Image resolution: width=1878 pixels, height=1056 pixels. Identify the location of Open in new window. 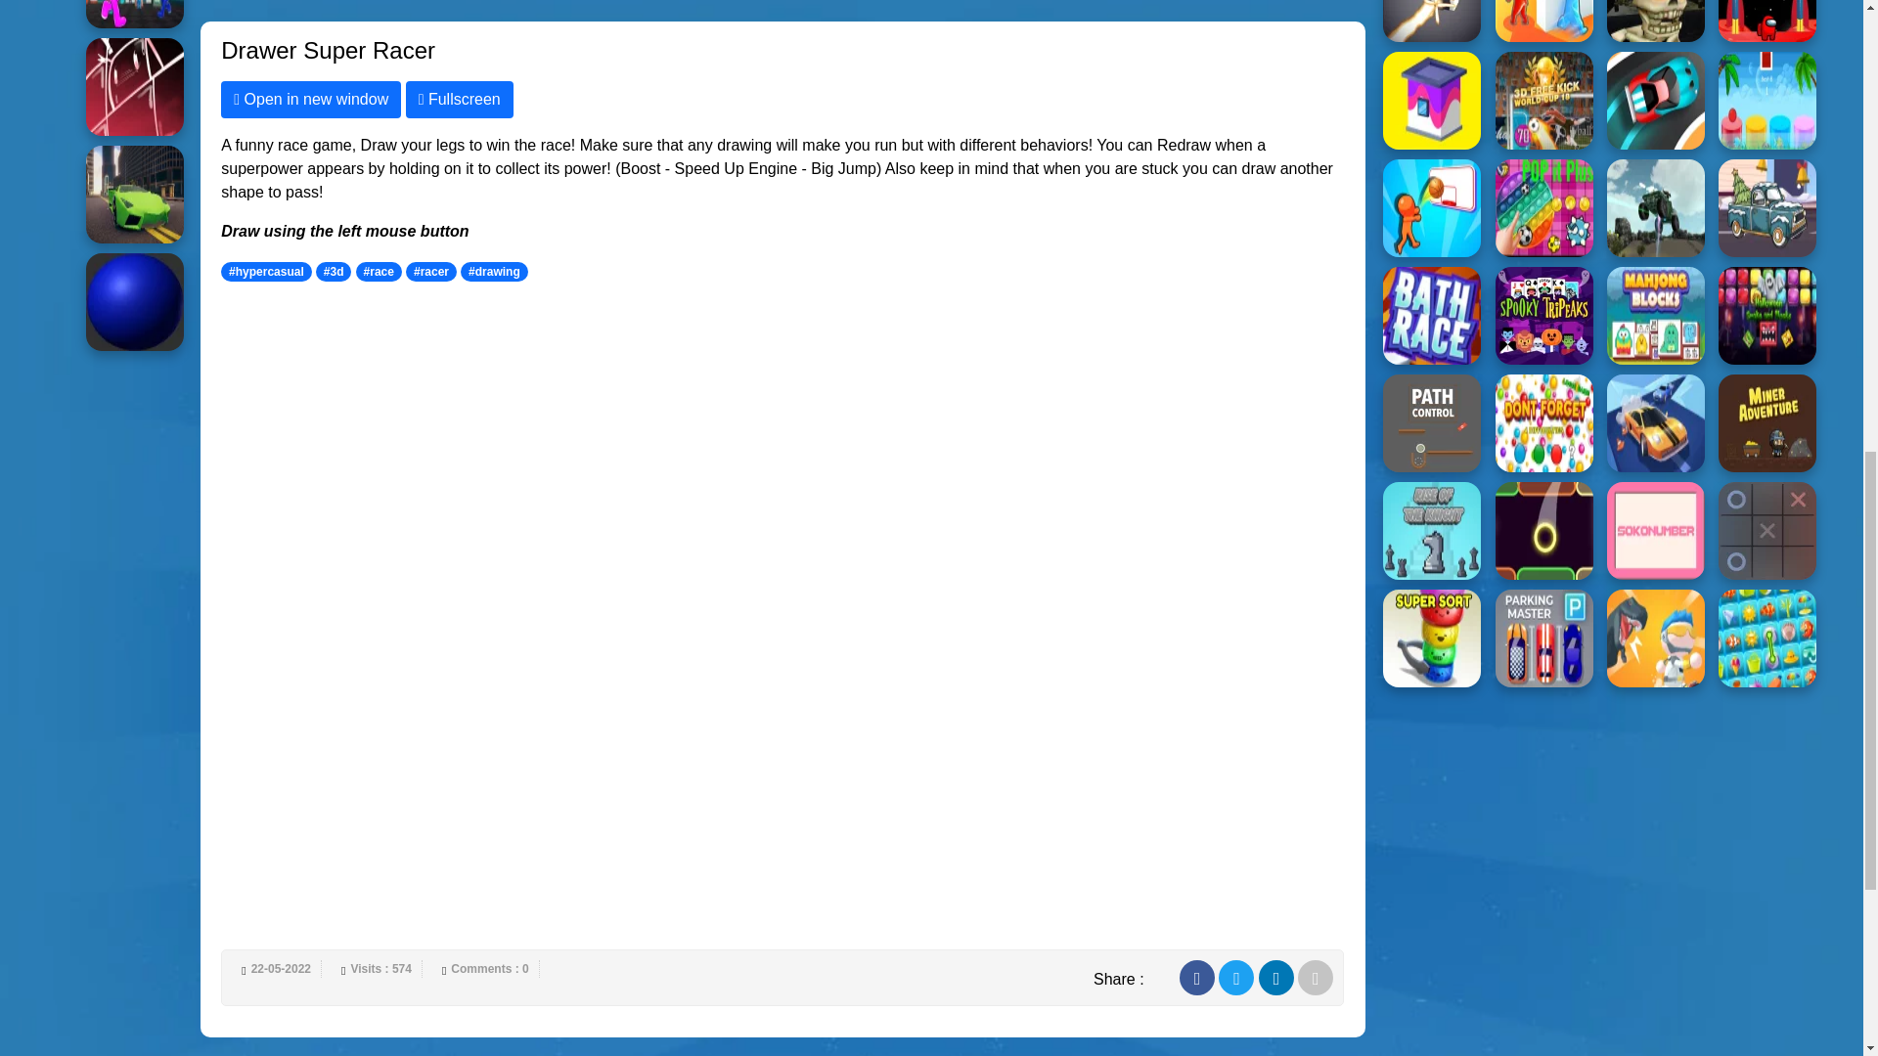
(311, 100).